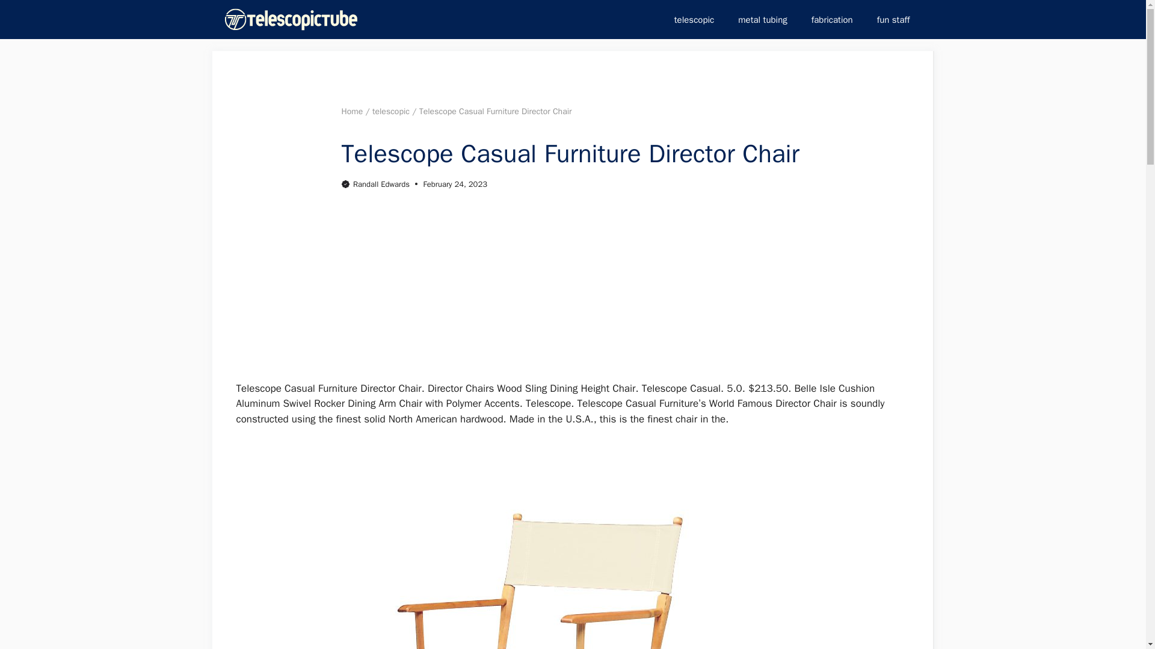 The height and width of the screenshot is (649, 1155). Describe the element at coordinates (832, 19) in the screenshot. I see `fabrication` at that location.